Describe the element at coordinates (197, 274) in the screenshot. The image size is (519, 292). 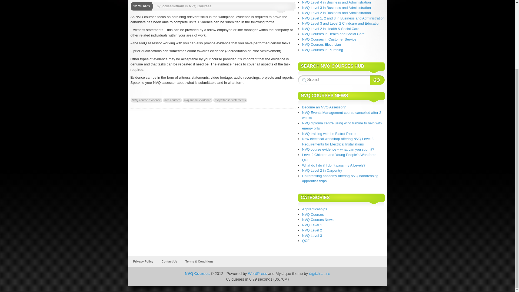
I see `NVQ Courses` at that location.